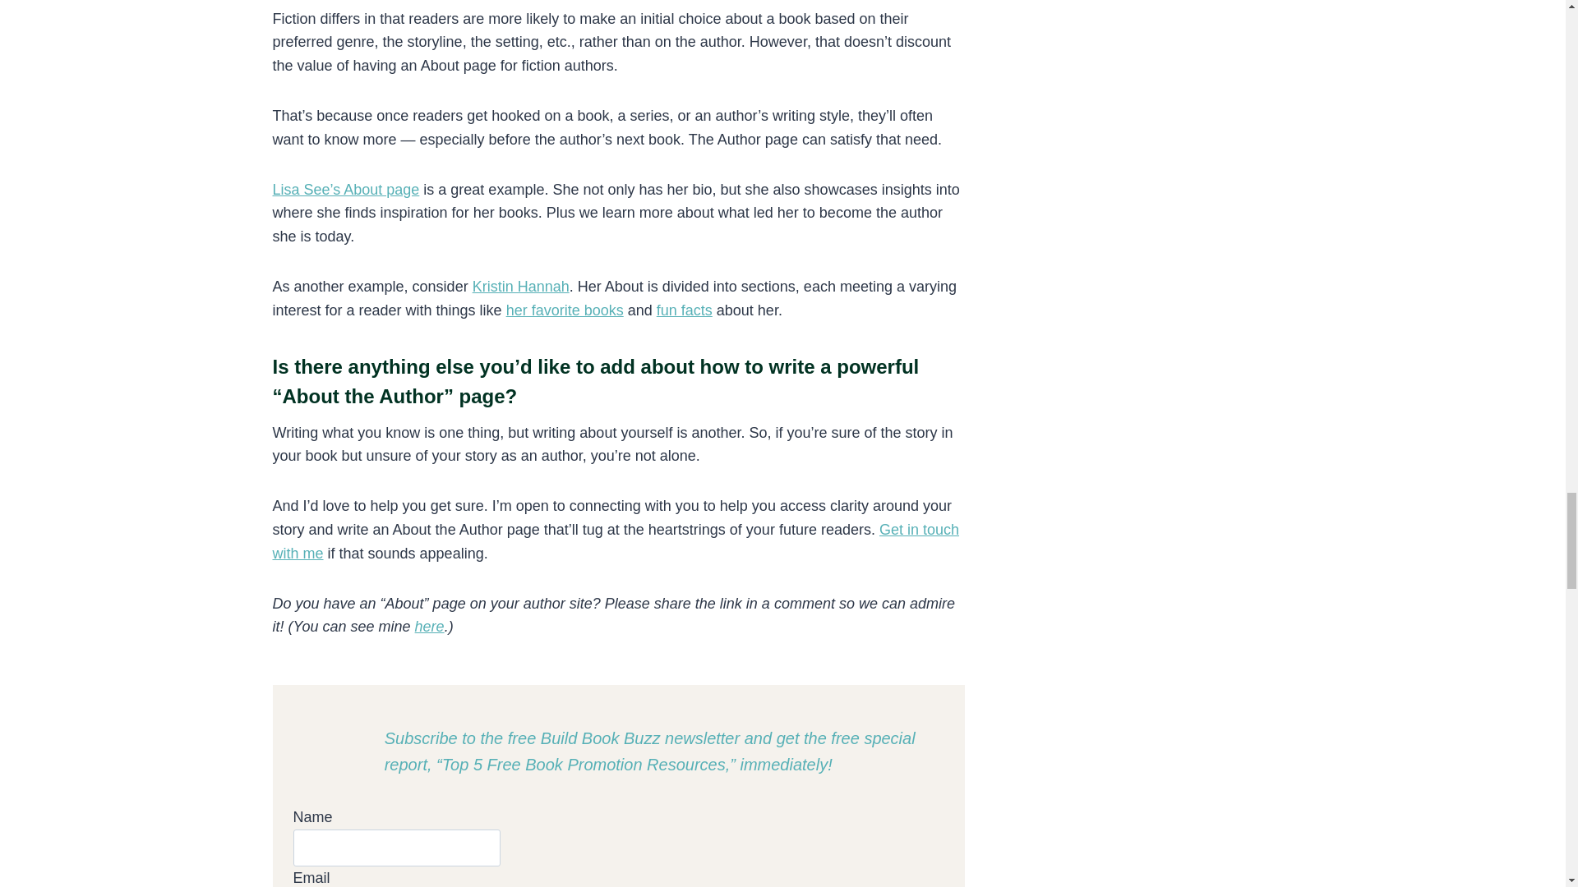  I want to click on fun facts, so click(684, 310).